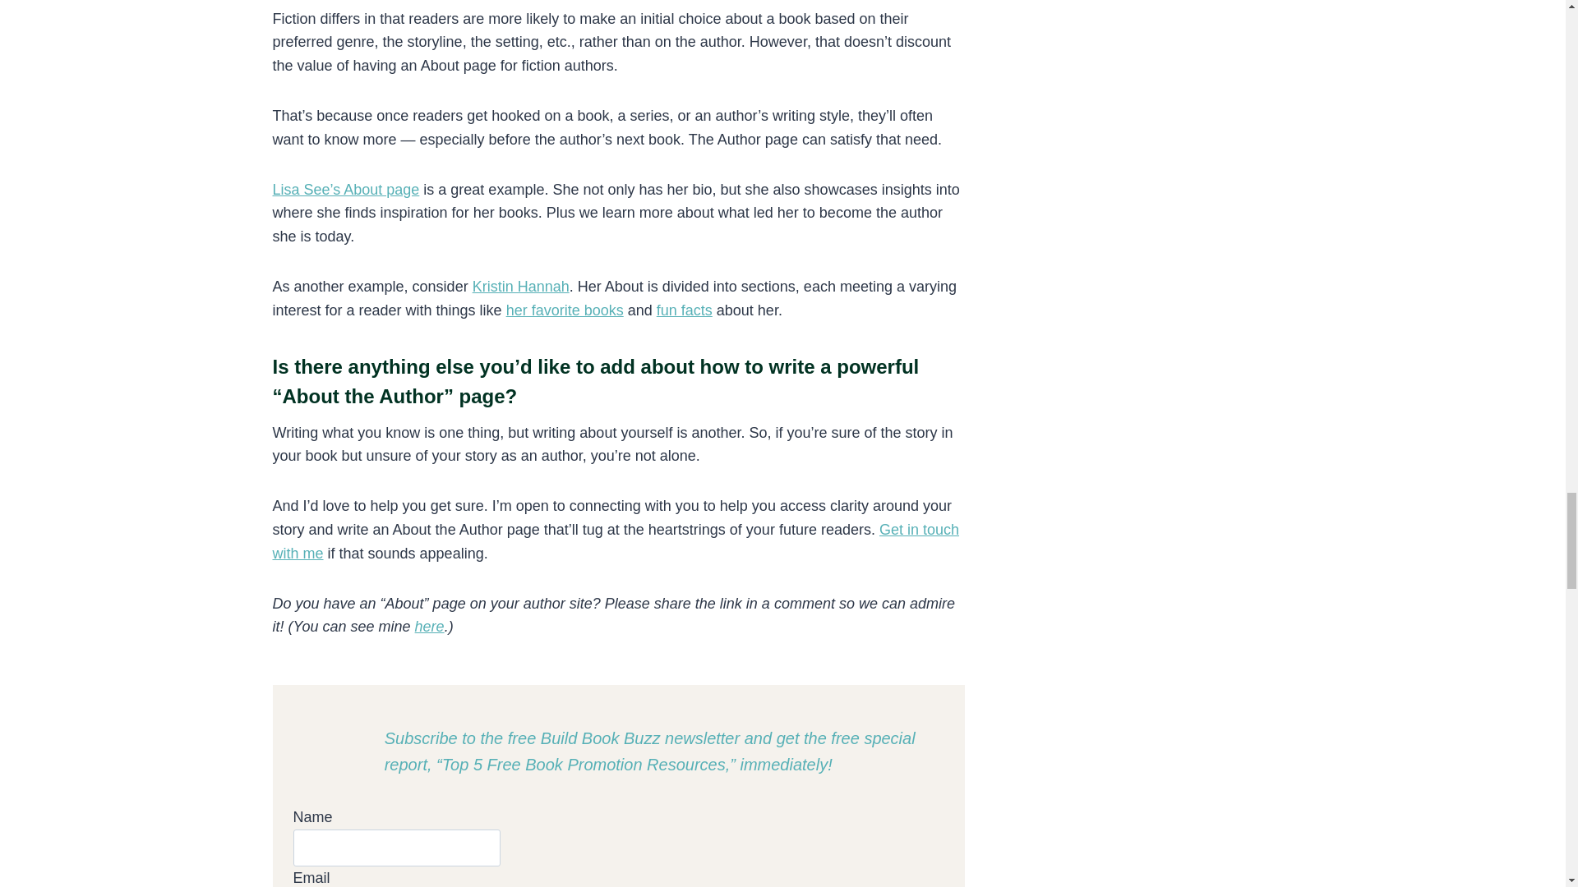  I want to click on fun facts, so click(684, 310).